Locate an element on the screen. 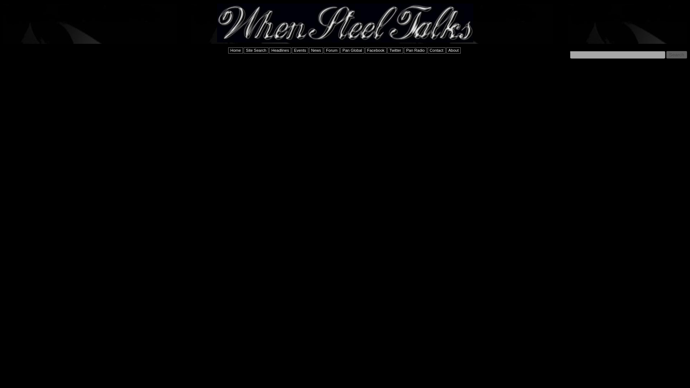 The image size is (690, 388). Facebook is located at coordinates (376, 50).